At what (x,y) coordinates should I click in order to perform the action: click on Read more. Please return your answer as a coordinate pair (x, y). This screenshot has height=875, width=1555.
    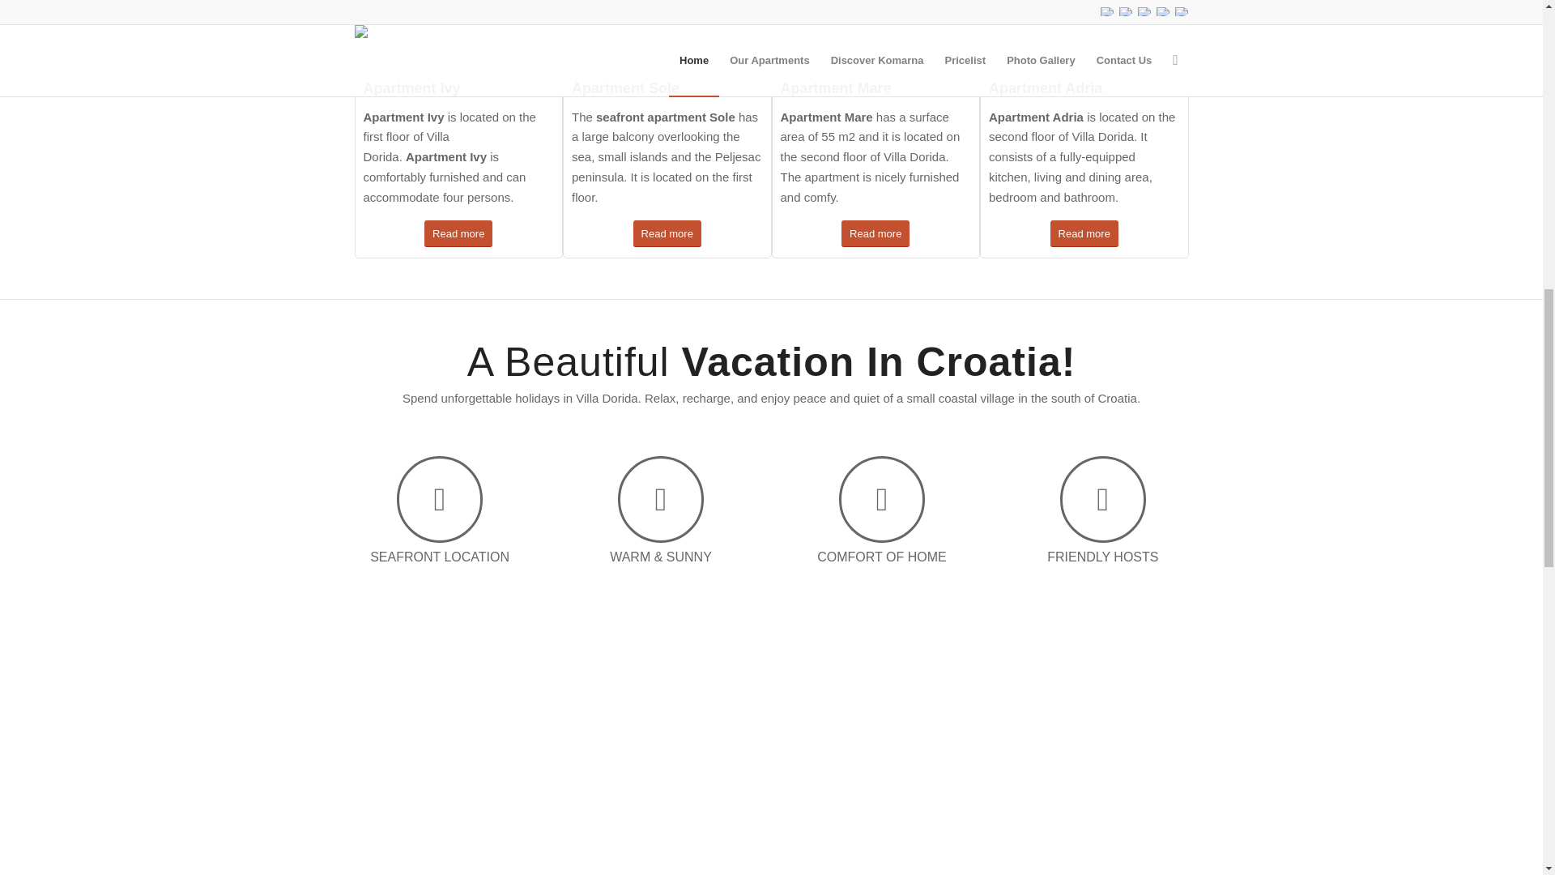
    Looking at the image, I should click on (667, 233).